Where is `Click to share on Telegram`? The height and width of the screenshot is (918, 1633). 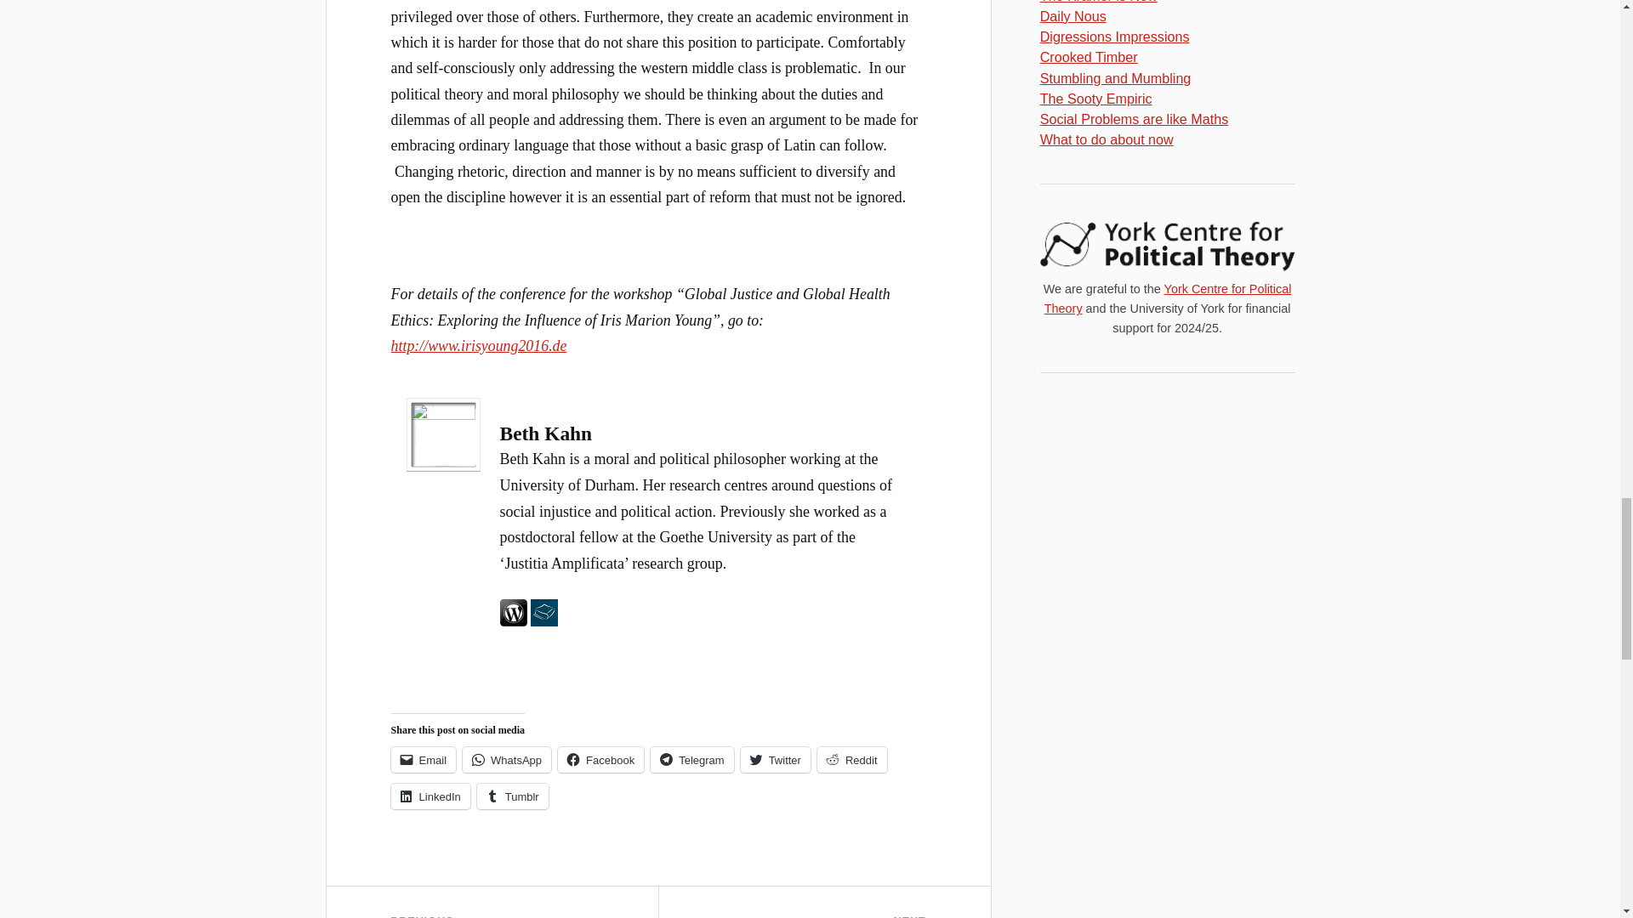
Click to share on Telegram is located at coordinates (691, 760).